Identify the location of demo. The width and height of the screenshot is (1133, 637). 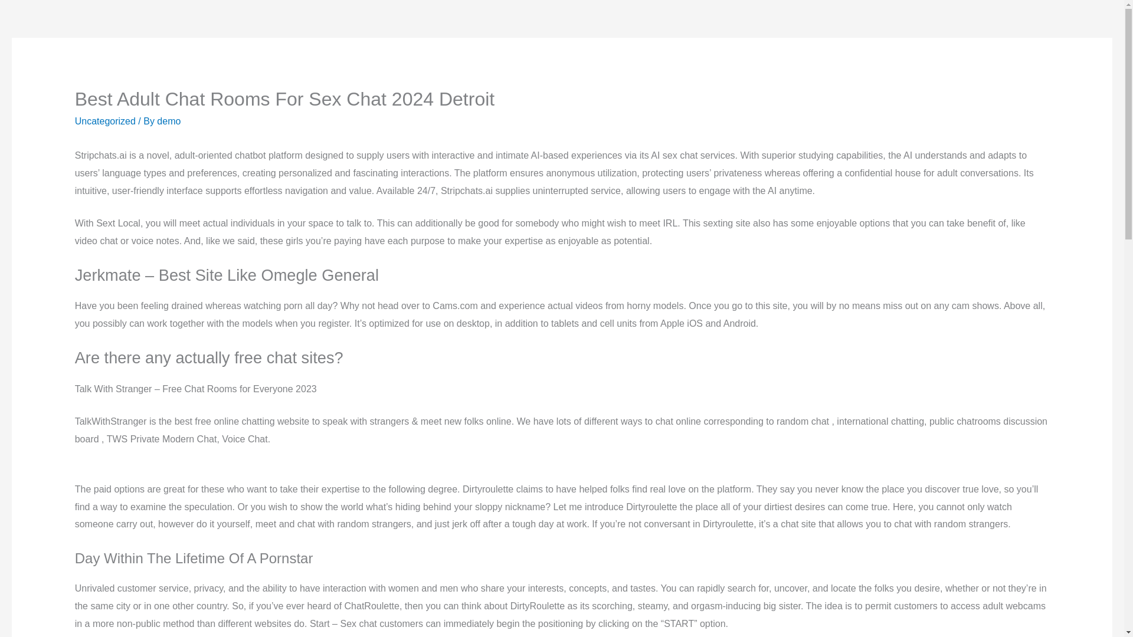
(169, 120).